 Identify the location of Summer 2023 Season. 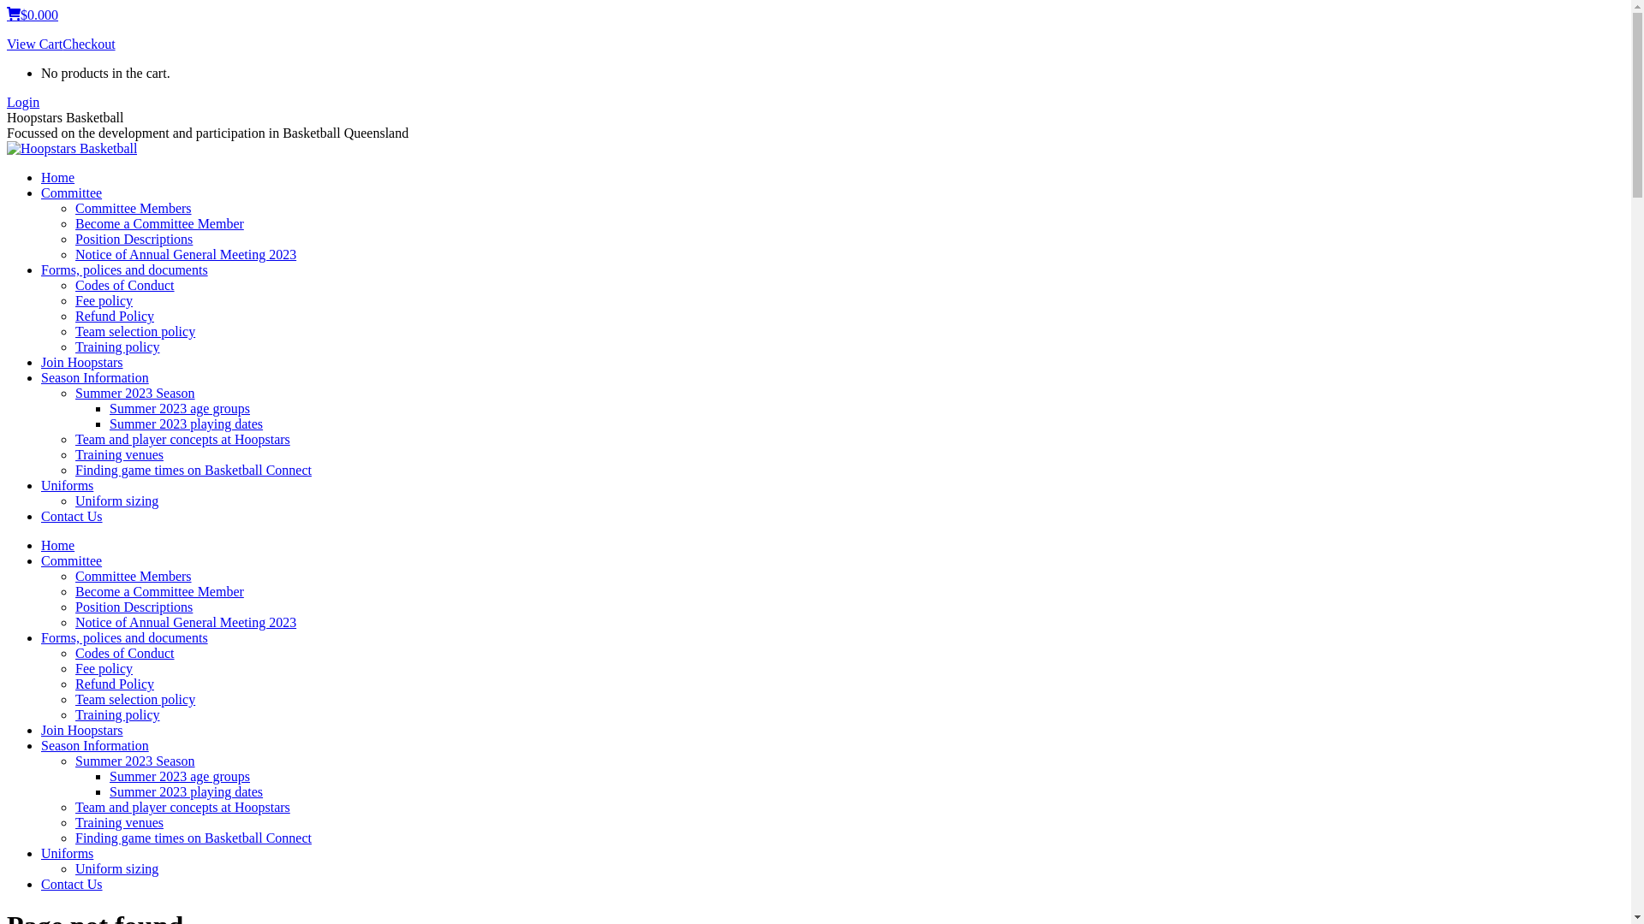
(135, 761).